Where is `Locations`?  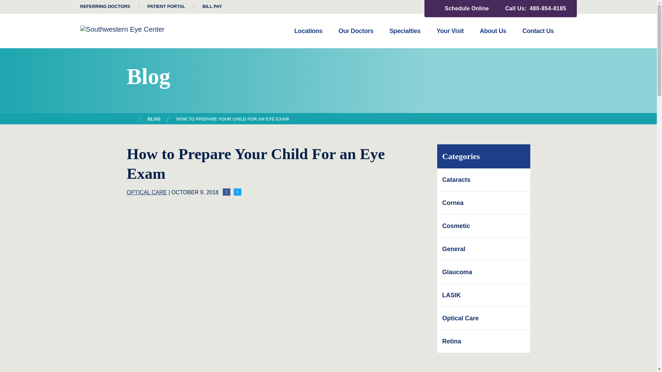 Locations is located at coordinates (308, 38).